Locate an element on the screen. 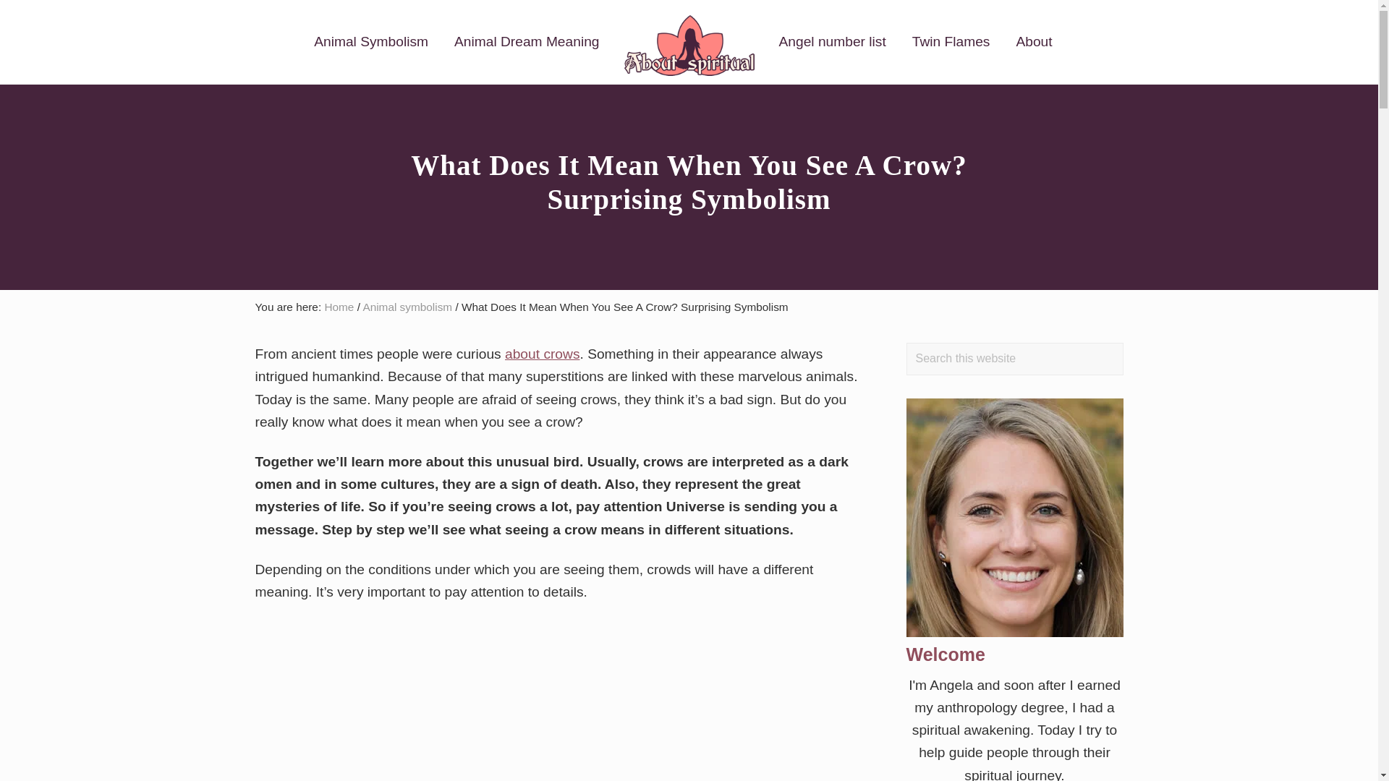  Animal symbolism is located at coordinates (407, 307).